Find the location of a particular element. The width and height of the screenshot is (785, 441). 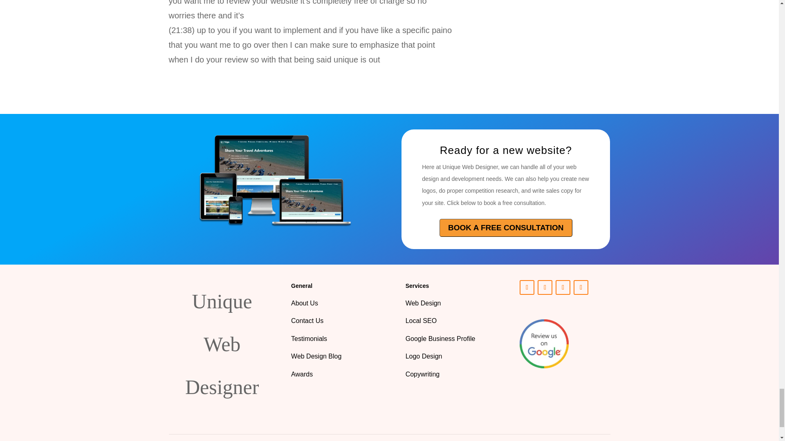

Testimonials is located at coordinates (309, 339).